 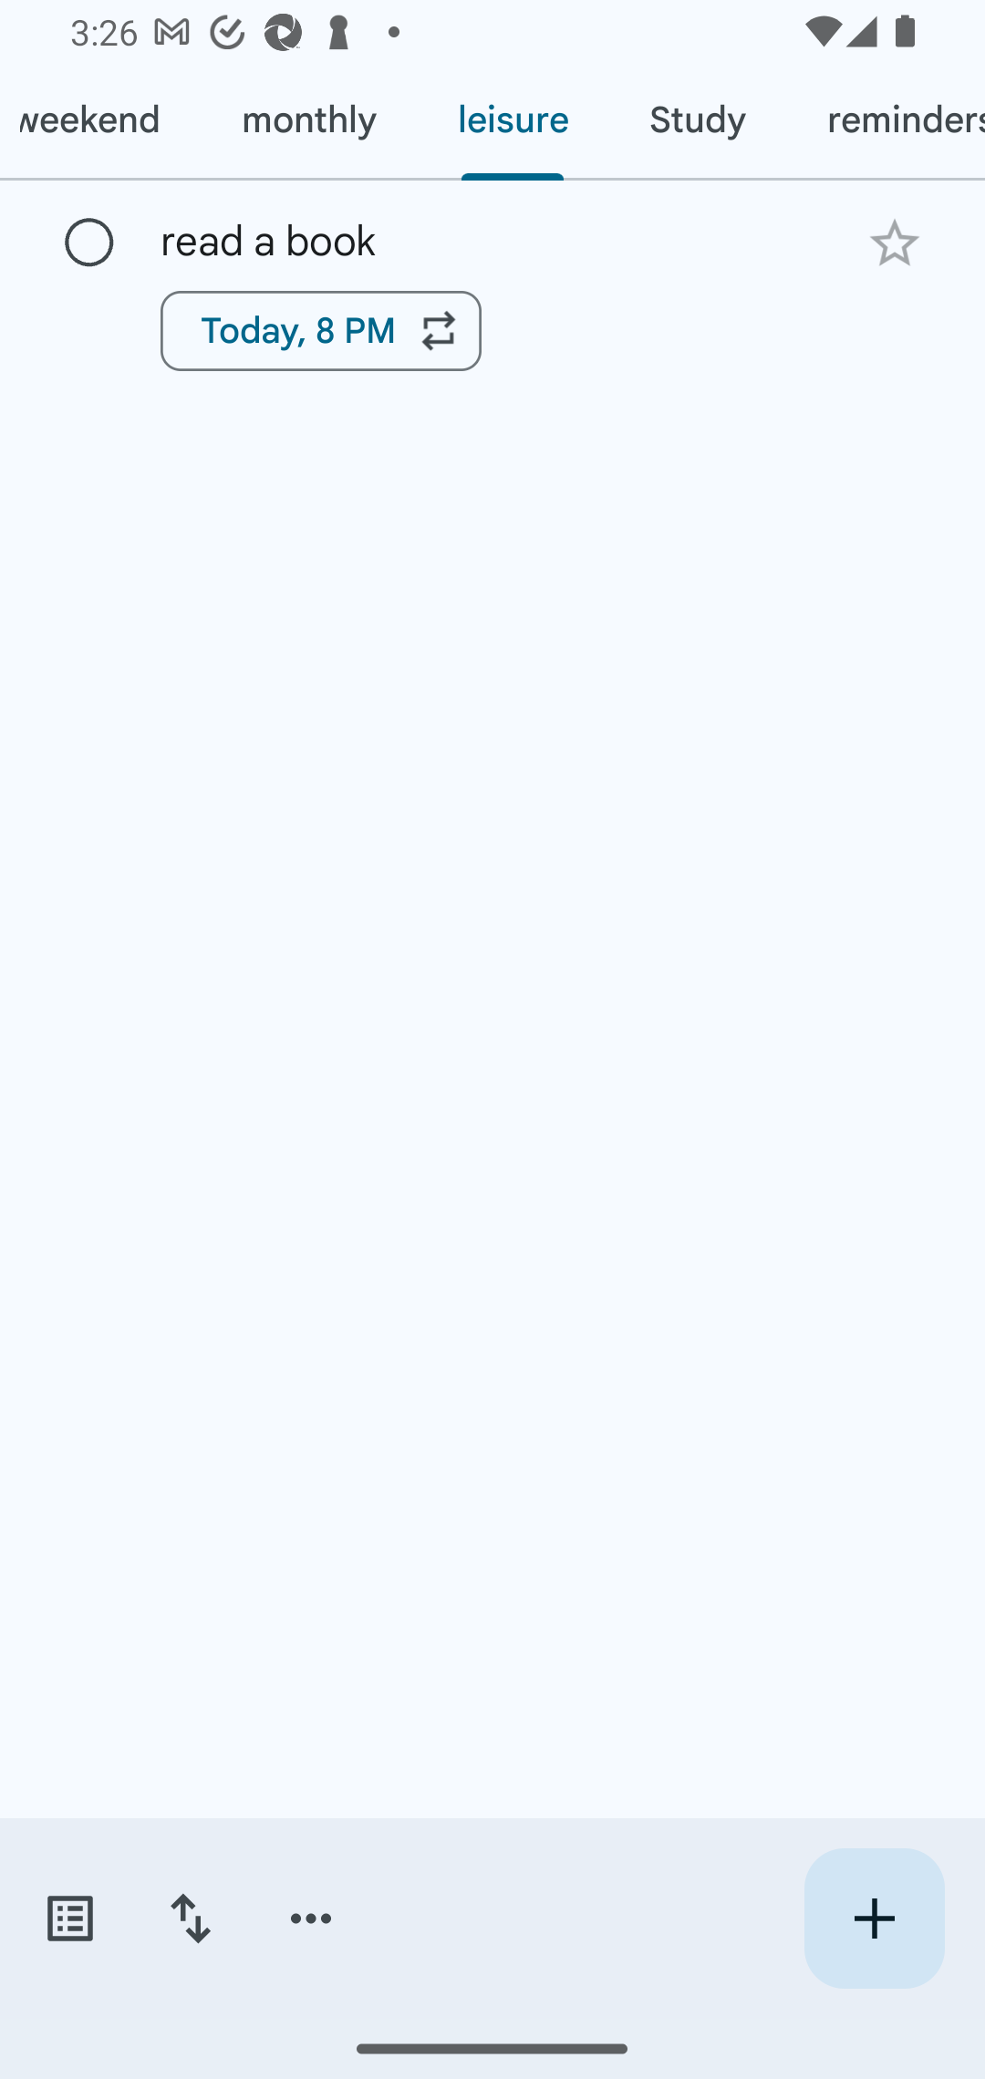 What do you see at coordinates (885, 120) in the screenshot?
I see `reminders` at bounding box center [885, 120].